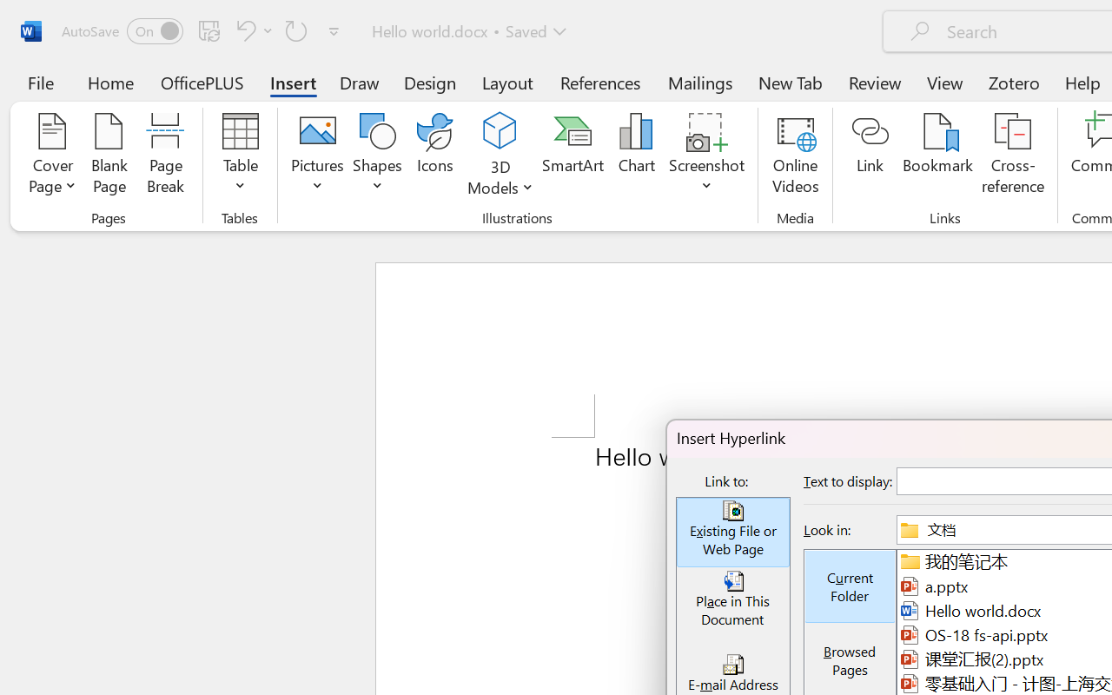 The width and height of the screenshot is (1112, 695). Describe the element at coordinates (937, 156) in the screenshot. I see `Bookmark...` at that location.